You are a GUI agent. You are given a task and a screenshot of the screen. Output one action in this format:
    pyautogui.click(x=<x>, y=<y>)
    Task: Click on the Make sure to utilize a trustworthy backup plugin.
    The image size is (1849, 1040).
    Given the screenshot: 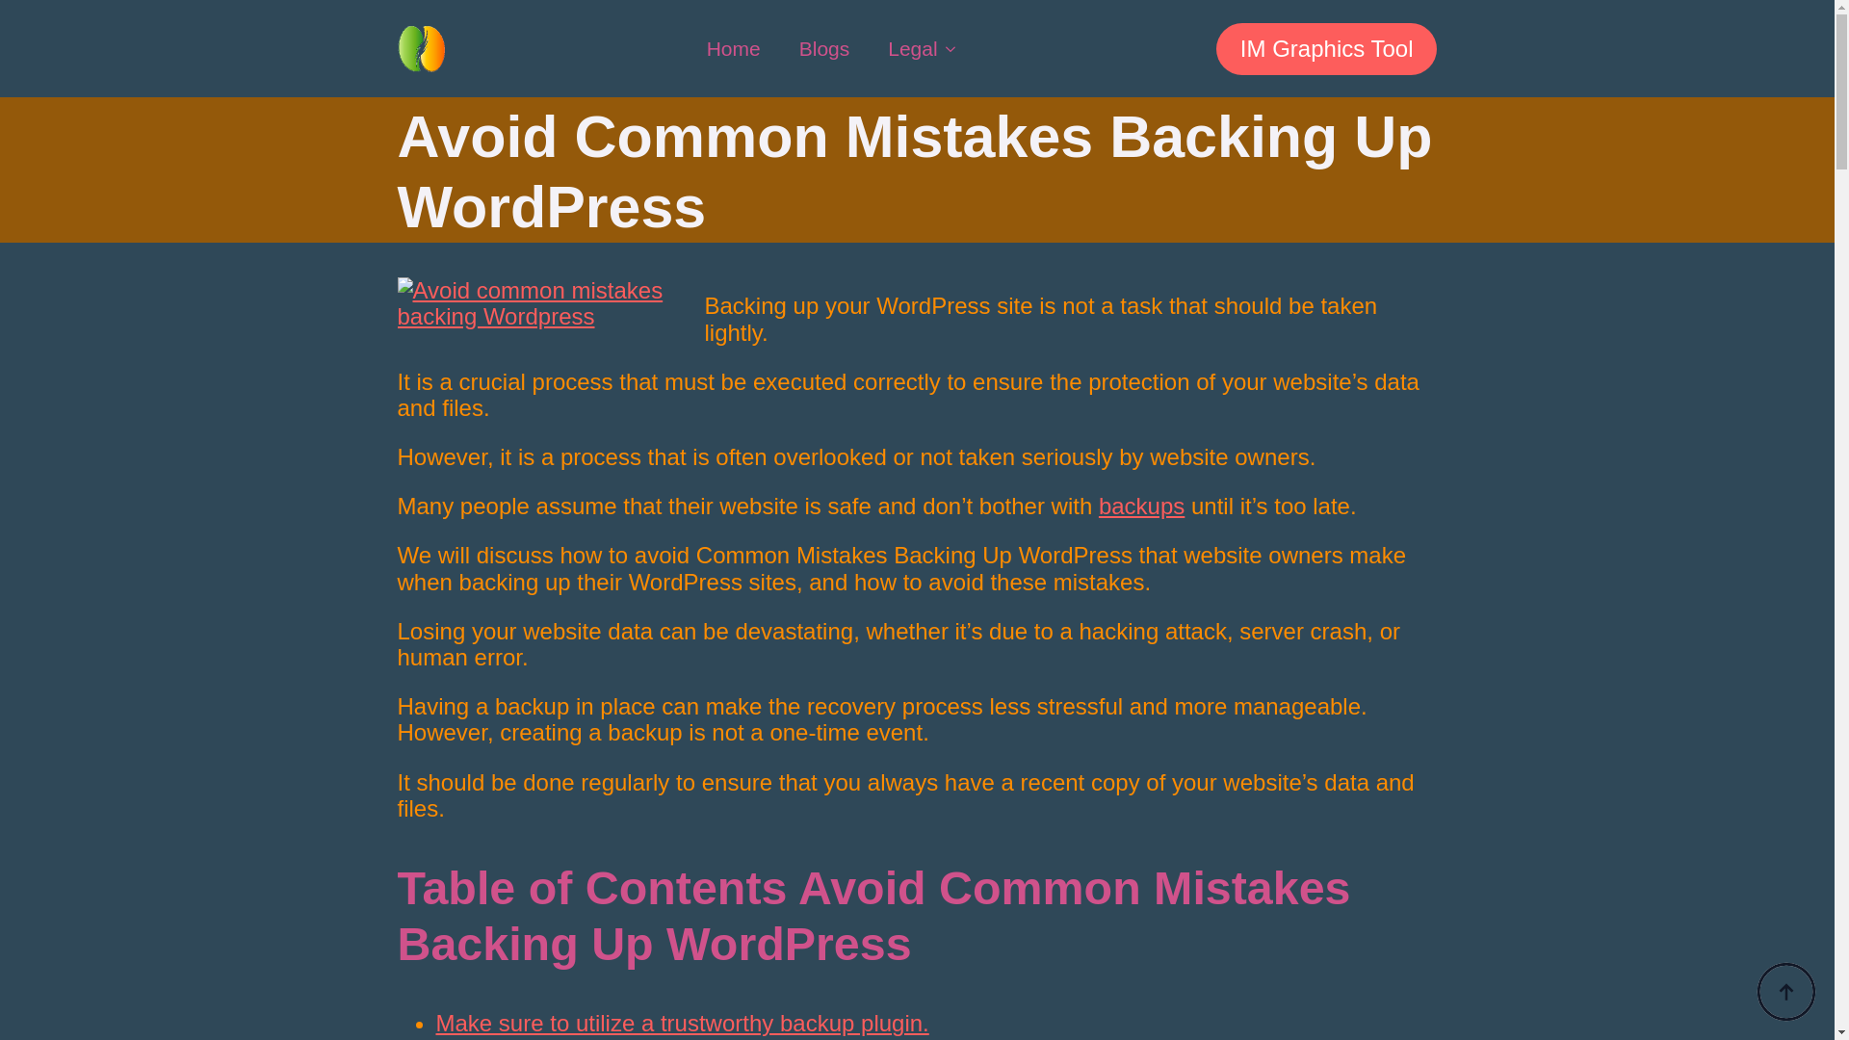 What is the action you would take?
    pyautogui.click(x=681, y=1023)
    